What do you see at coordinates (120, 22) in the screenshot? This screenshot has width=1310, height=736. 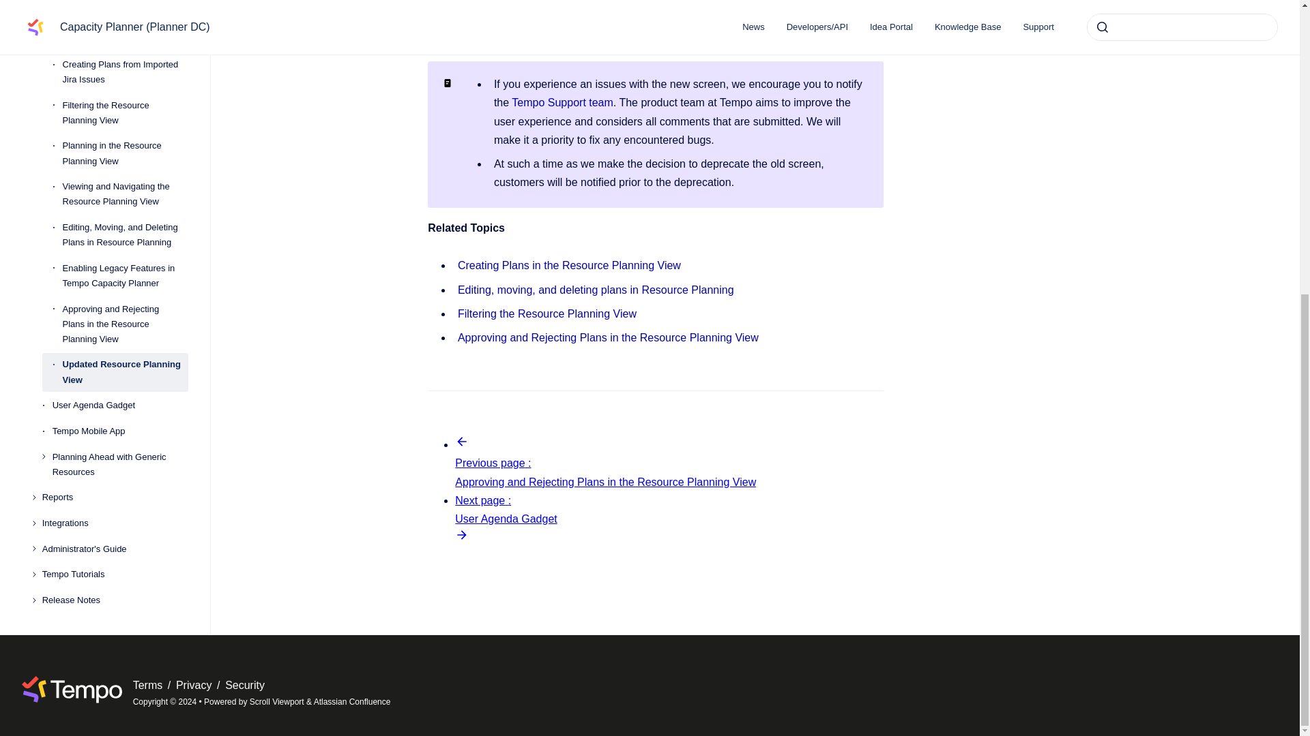 I see `User Agenda Gadget` at bounding box center [120, 22].